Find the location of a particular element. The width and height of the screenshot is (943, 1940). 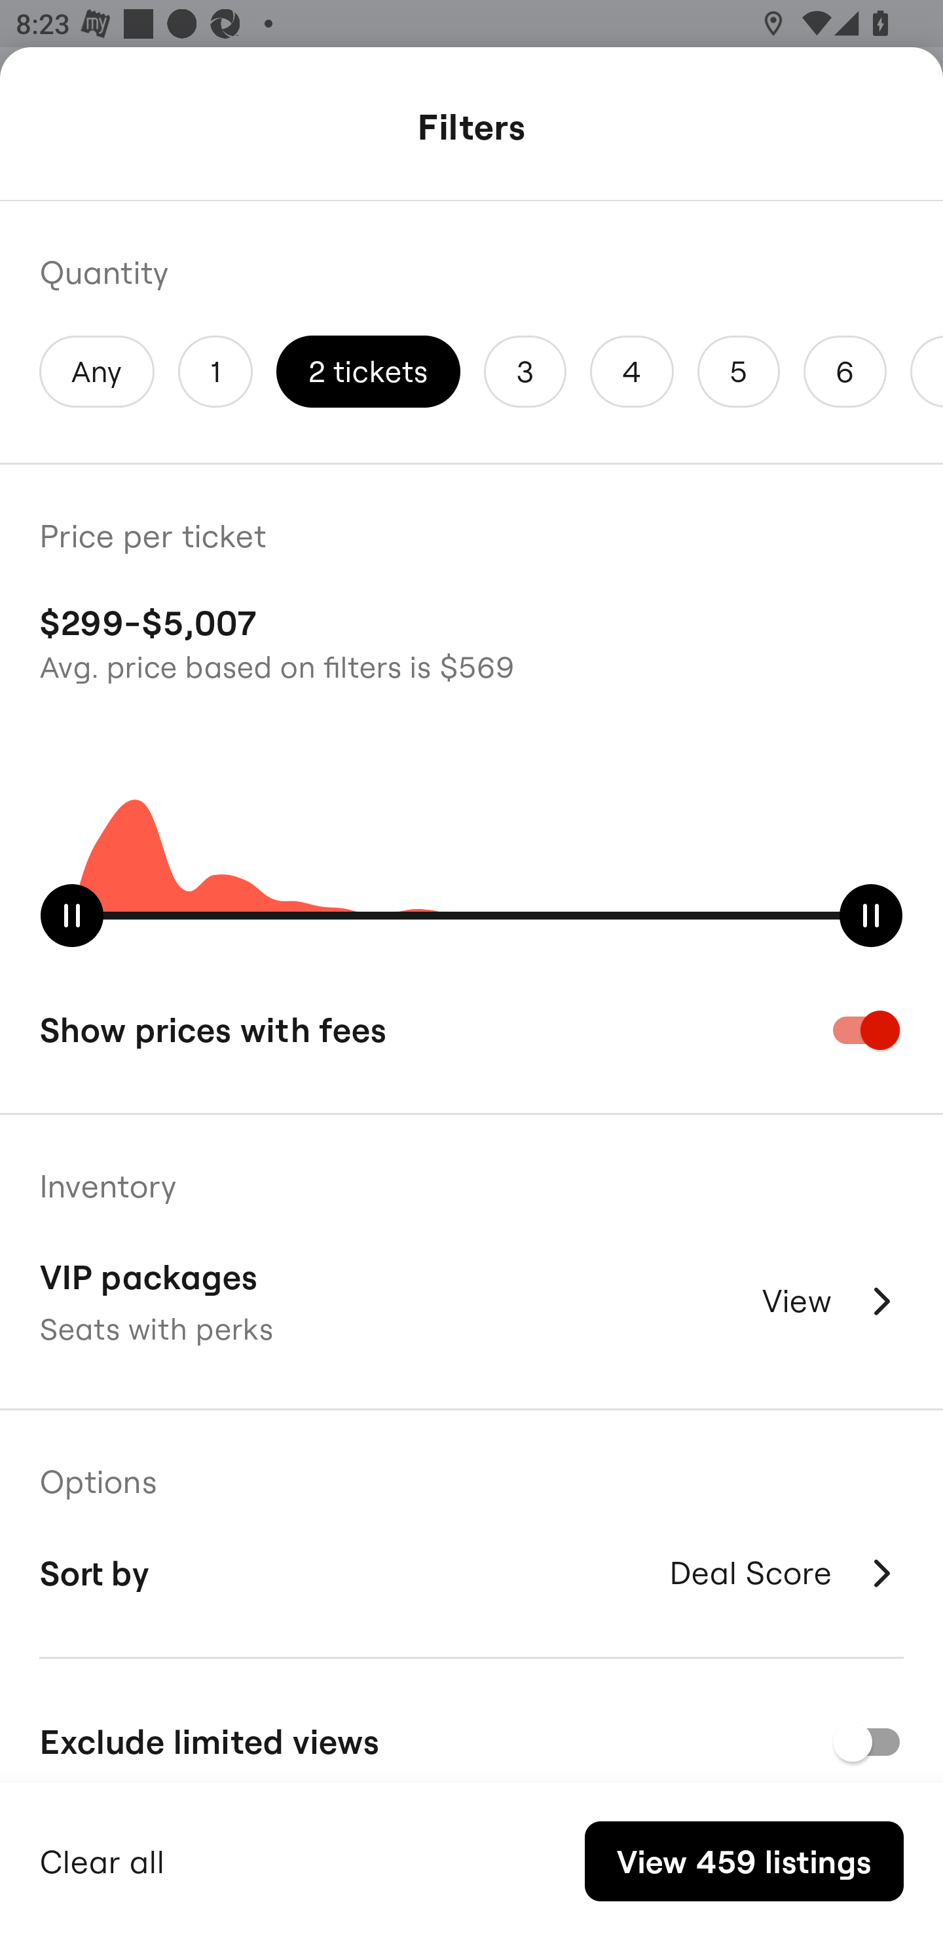

6 is located at coordinates (845, 371).